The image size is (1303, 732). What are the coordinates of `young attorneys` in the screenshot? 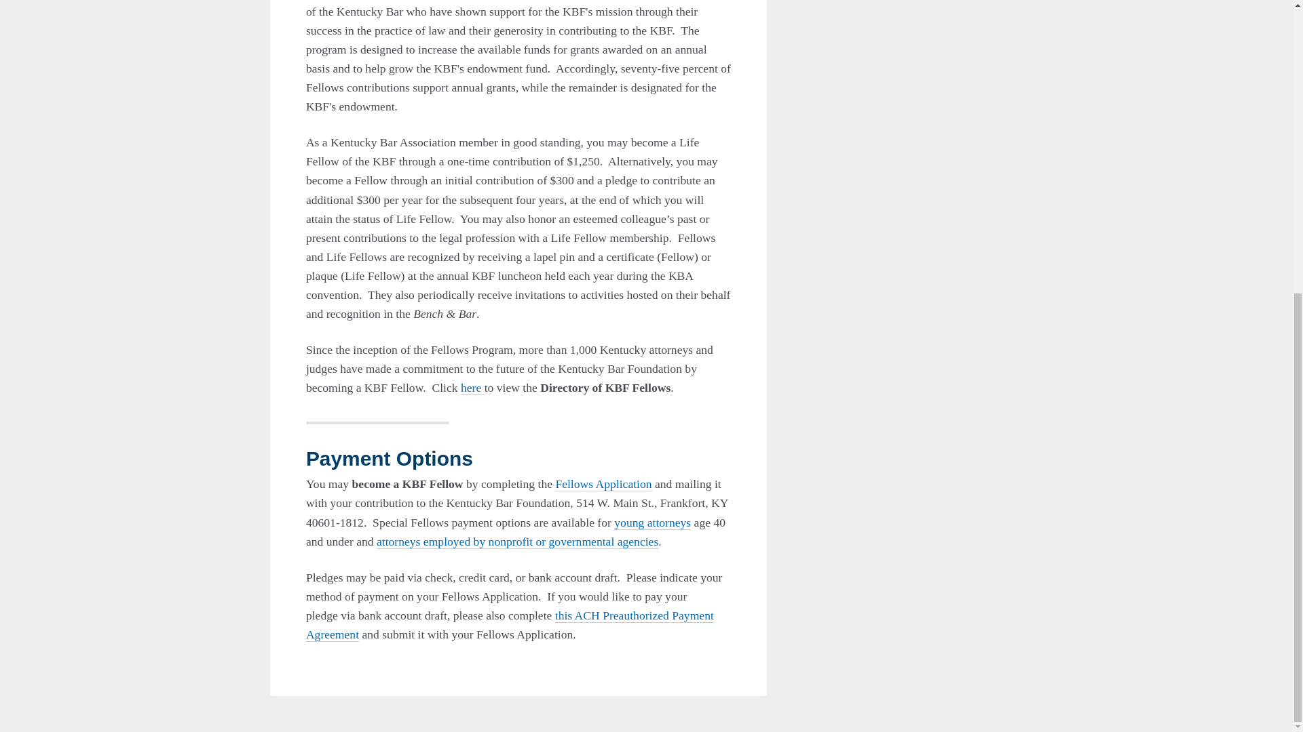 It's located at (651, 523).